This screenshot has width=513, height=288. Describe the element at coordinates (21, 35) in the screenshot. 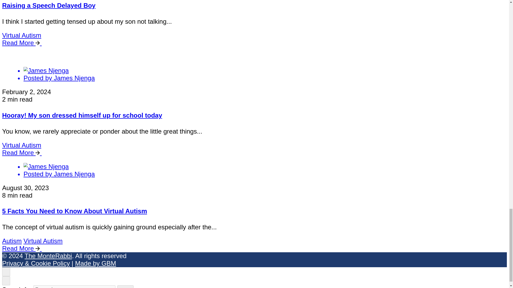

I see `Virtual Autism` at that location.